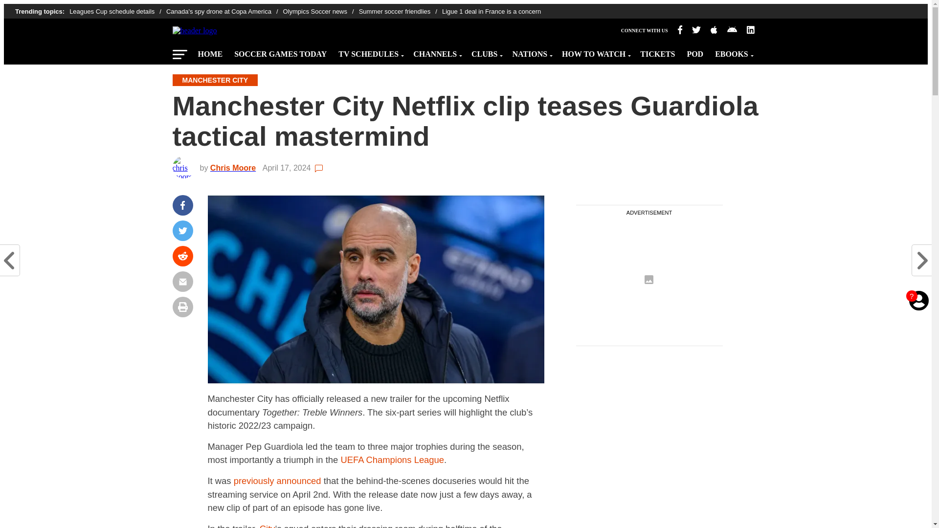  I want to click on Chris Moore, so click(236, 168).